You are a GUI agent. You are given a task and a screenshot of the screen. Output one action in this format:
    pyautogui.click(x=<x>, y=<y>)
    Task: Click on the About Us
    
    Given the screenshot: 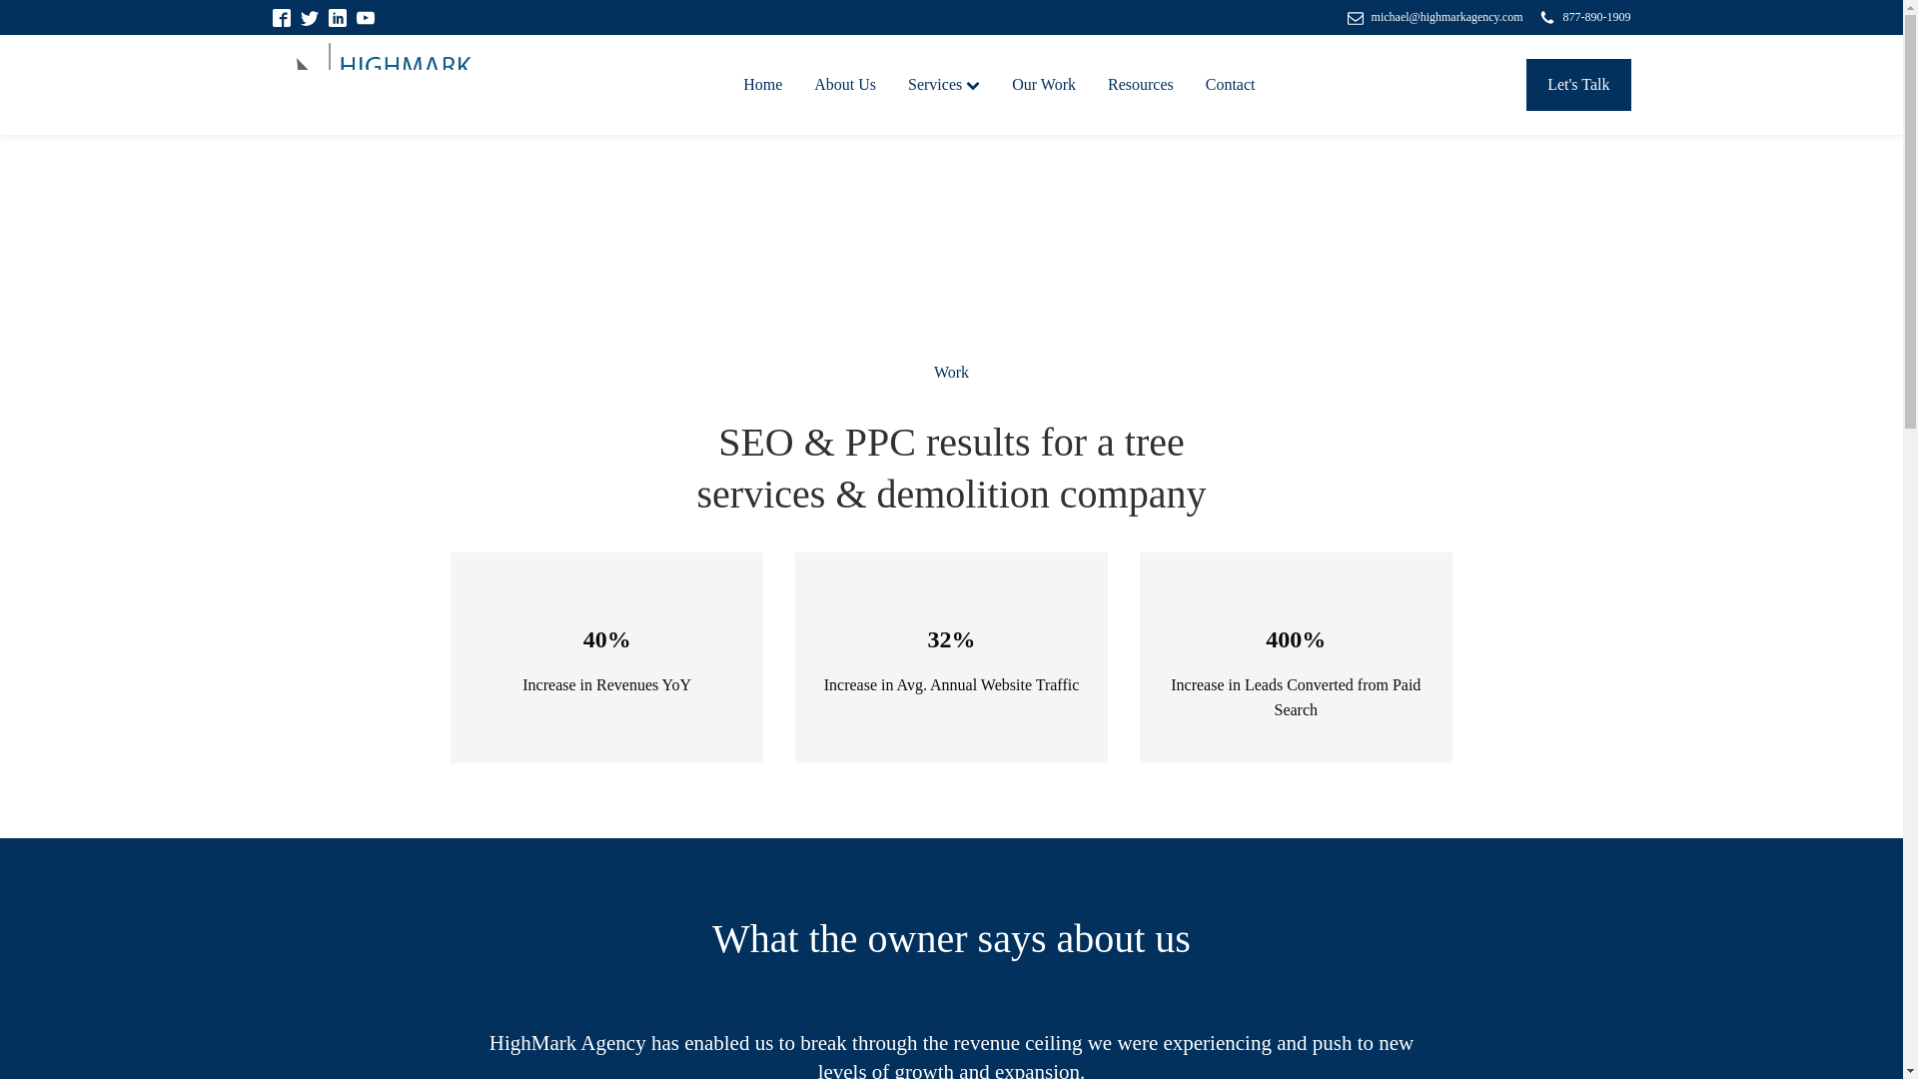 What is the action you would take?
    pyautogui.click(x=844, y=85)
    